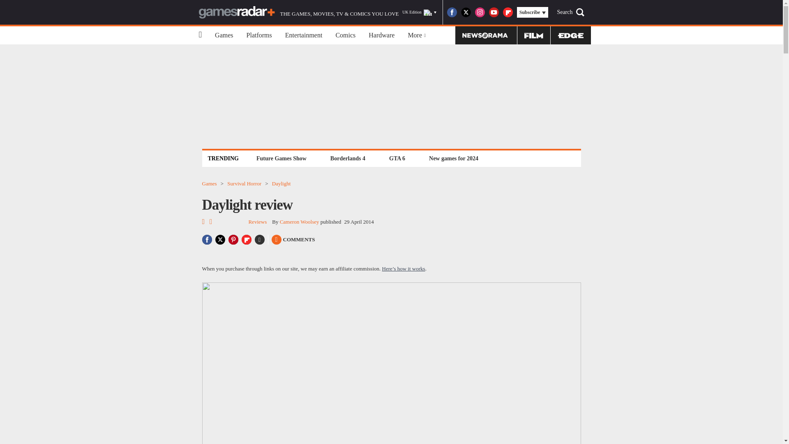 The height and width of the screenshot is (444, 789). I want to click on Platforms, so click(259, 35).